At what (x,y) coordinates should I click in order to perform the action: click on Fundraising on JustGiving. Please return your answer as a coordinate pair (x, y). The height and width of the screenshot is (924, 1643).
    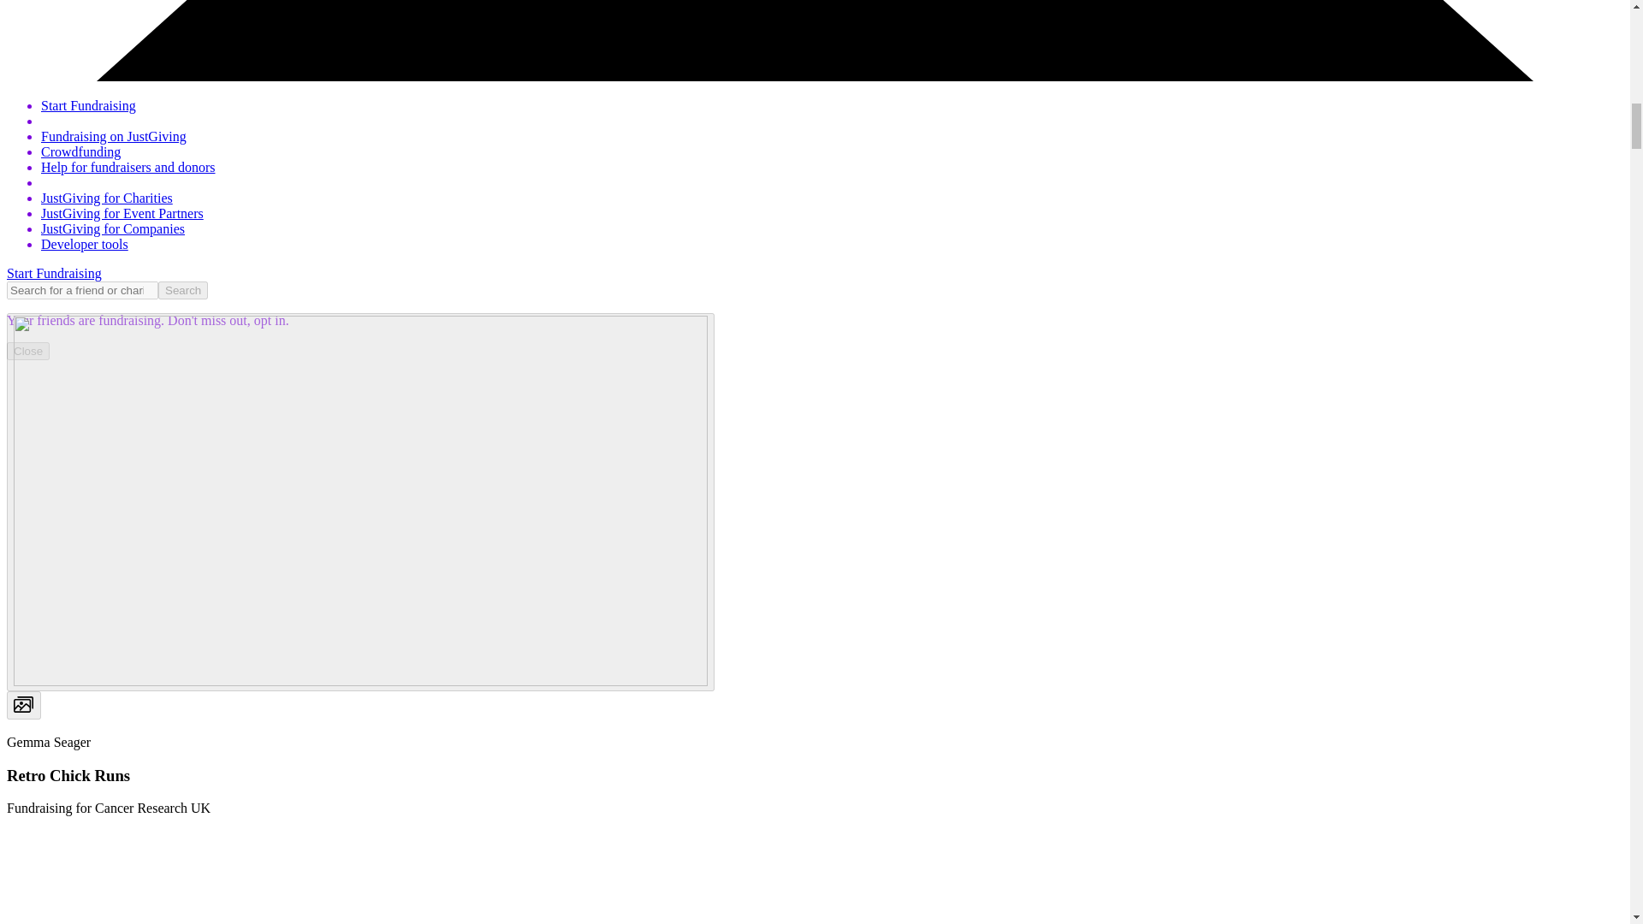
    Looking at the image, I should click on (114, 137).